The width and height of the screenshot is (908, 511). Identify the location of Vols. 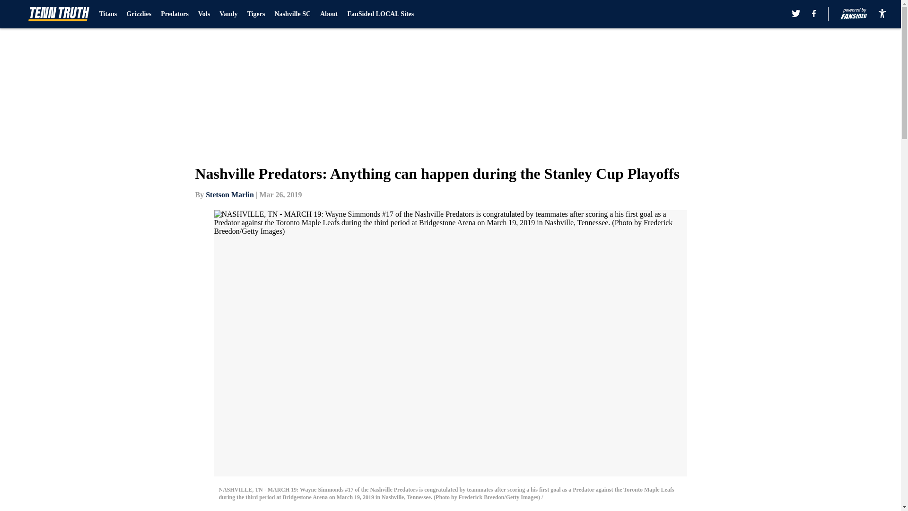
(203, 14).